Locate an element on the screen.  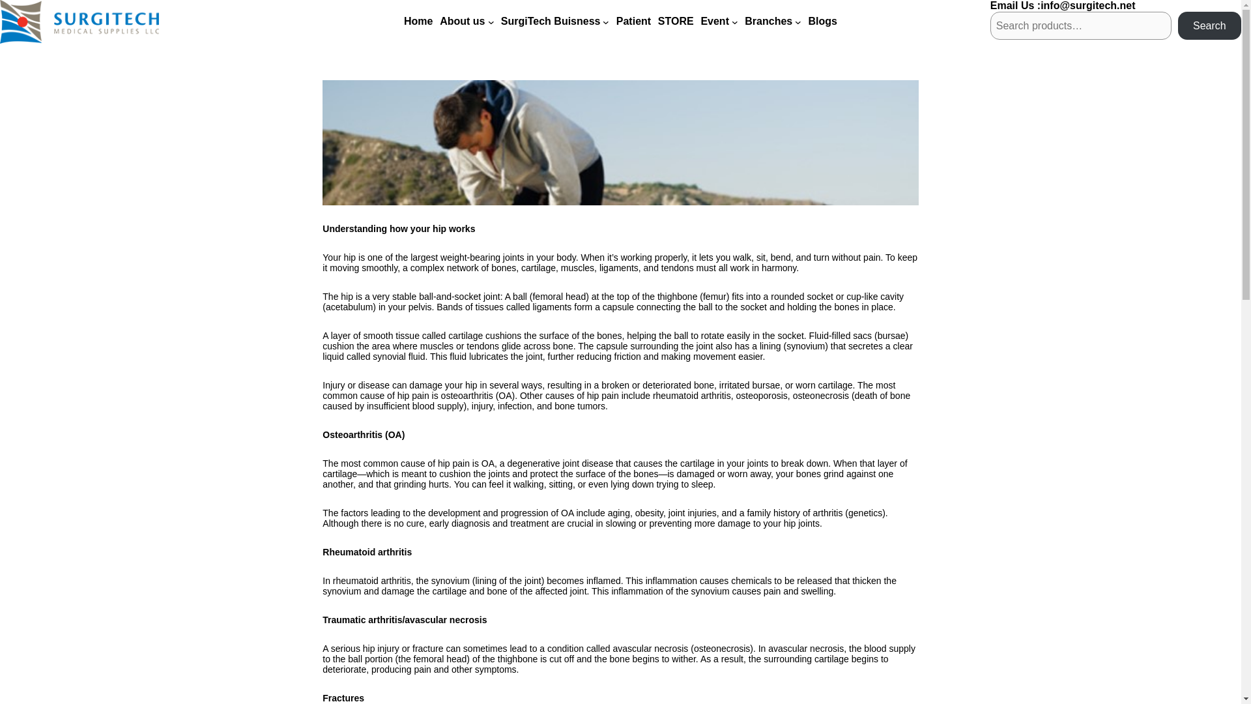
Event is located at coordinates (715, 21).